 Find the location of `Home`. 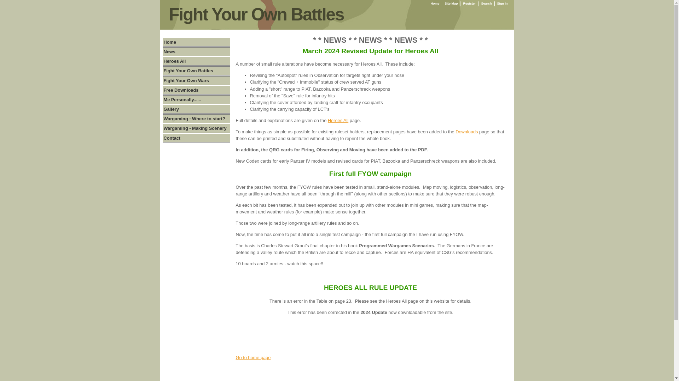

Home is located at coordinates (170, 42).